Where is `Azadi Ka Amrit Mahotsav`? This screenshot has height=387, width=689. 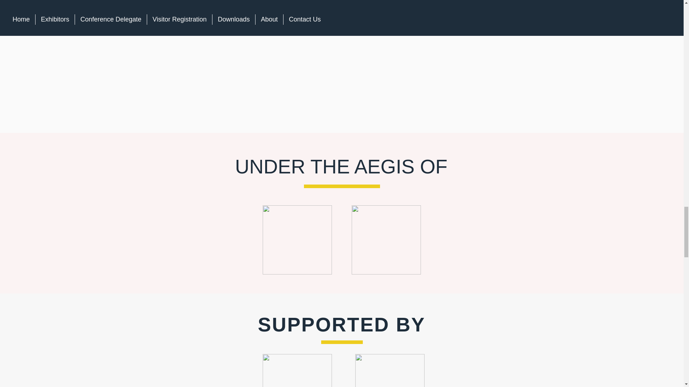
Azadi Ka Amrit Mahotsav is located at coordinates (386, 240).